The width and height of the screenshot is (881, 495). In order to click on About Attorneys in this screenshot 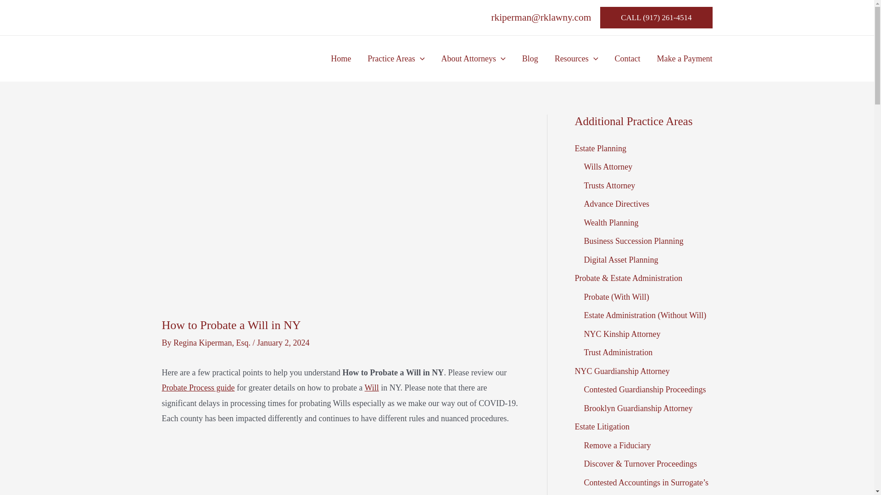, I will do `click(473, 59)`.